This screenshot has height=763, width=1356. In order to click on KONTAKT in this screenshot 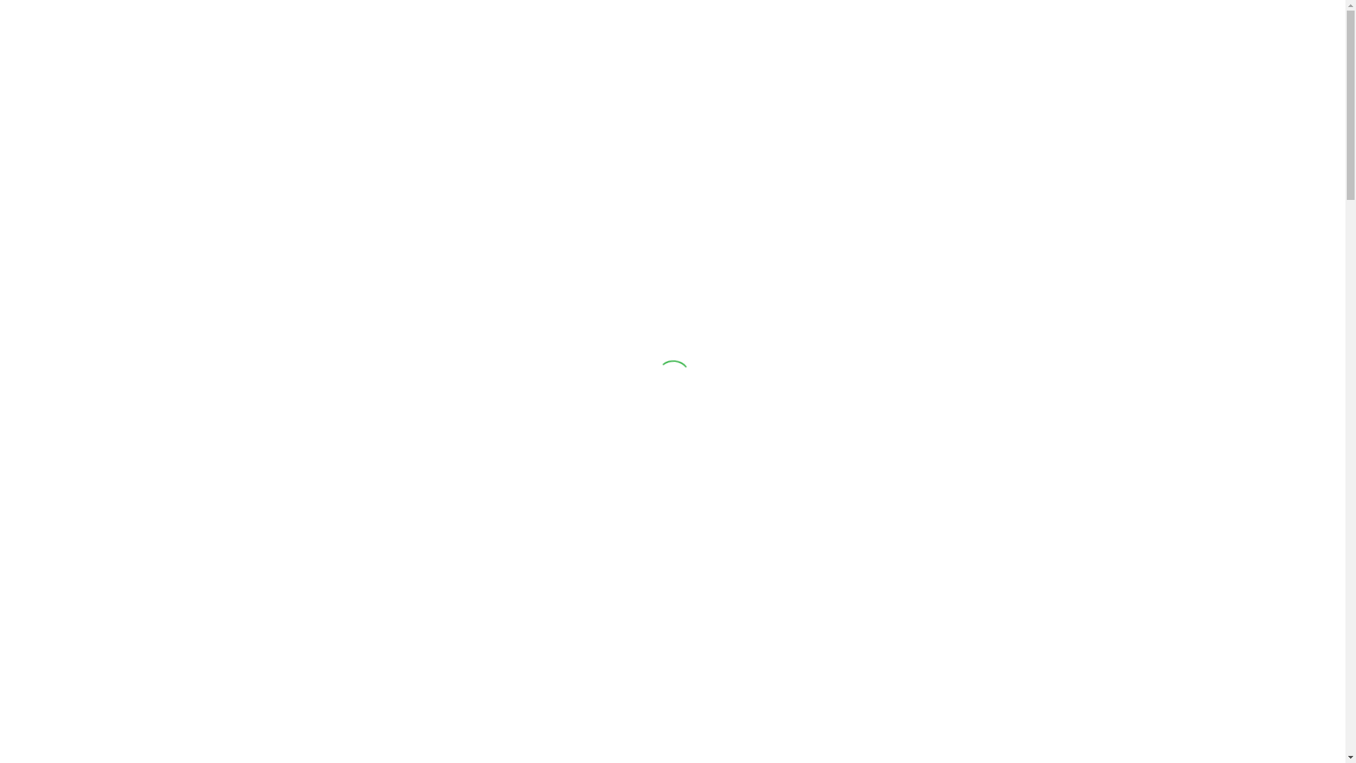, I will do `click(1033, 28)`.